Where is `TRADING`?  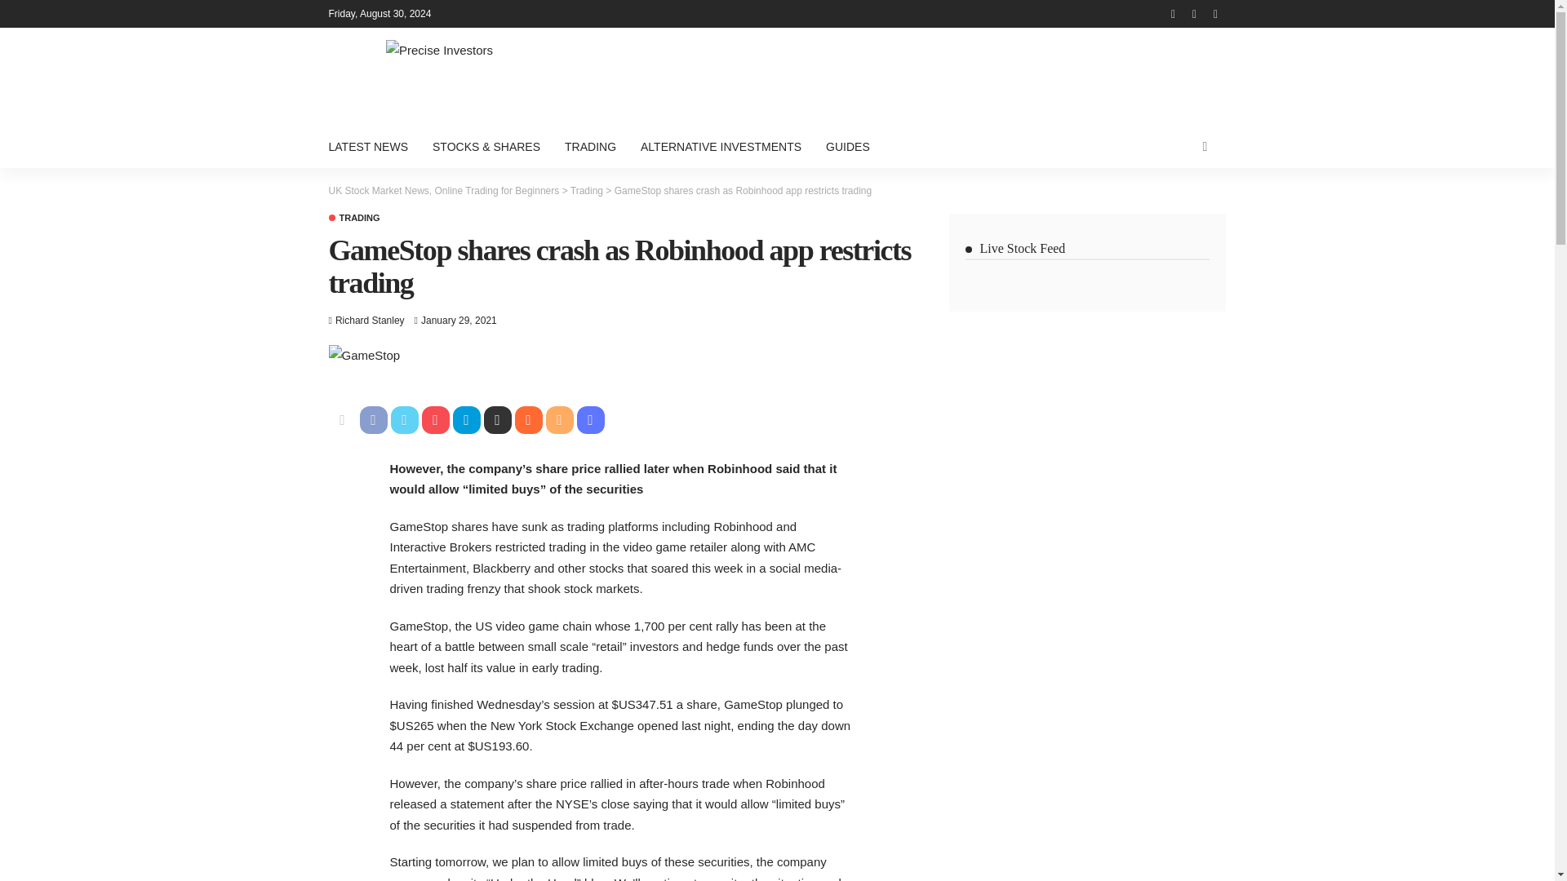
TRADING is located at coordinates (590, 147).